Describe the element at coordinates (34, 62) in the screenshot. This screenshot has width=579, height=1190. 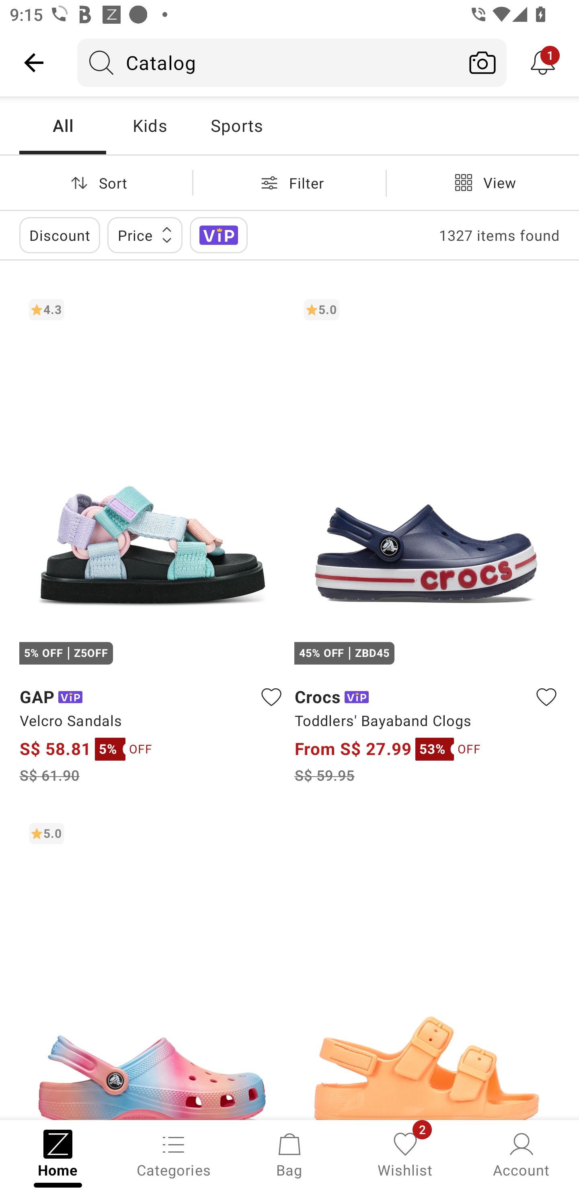
I see `Navigate up` at that location.